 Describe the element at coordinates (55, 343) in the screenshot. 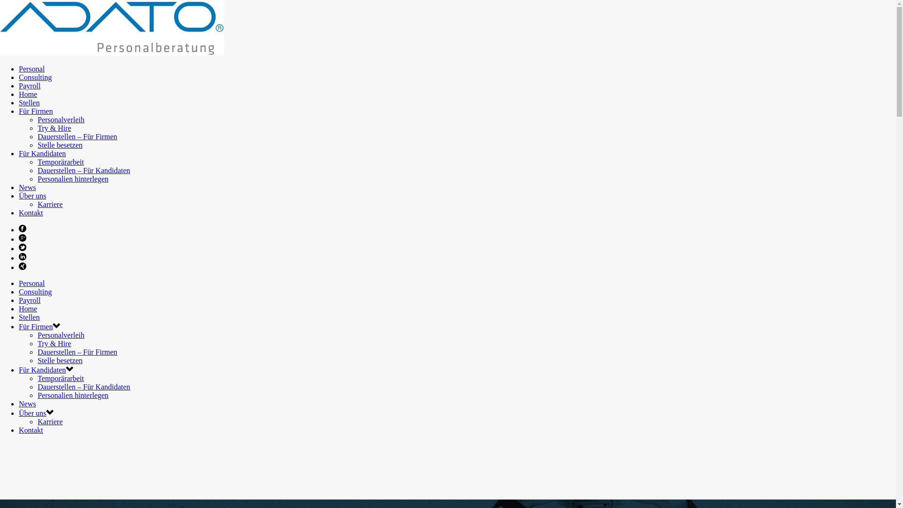

I see `Try & Hire` at that location.